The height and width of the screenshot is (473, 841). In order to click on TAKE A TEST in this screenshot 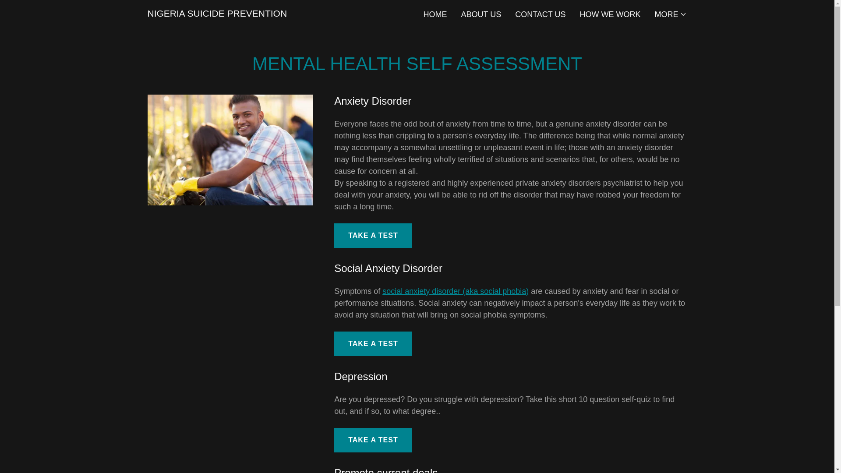, I will do `click(373, 235)`.